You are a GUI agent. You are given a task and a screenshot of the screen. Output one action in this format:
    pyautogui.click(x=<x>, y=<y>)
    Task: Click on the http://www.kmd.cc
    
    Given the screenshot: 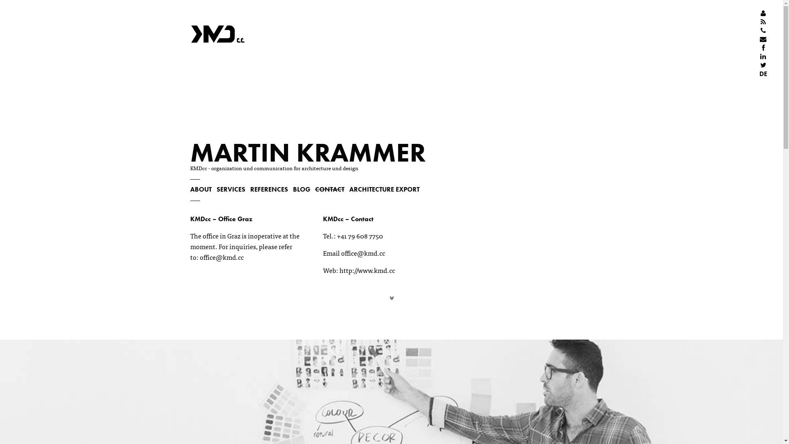 What is the action you would take?
    pyautogui.click(x=367, y=270)
    